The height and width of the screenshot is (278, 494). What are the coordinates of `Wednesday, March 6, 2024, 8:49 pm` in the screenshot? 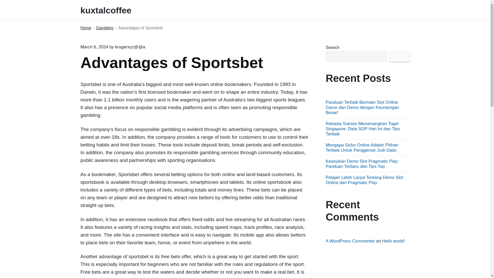 It's located at (94, 47).